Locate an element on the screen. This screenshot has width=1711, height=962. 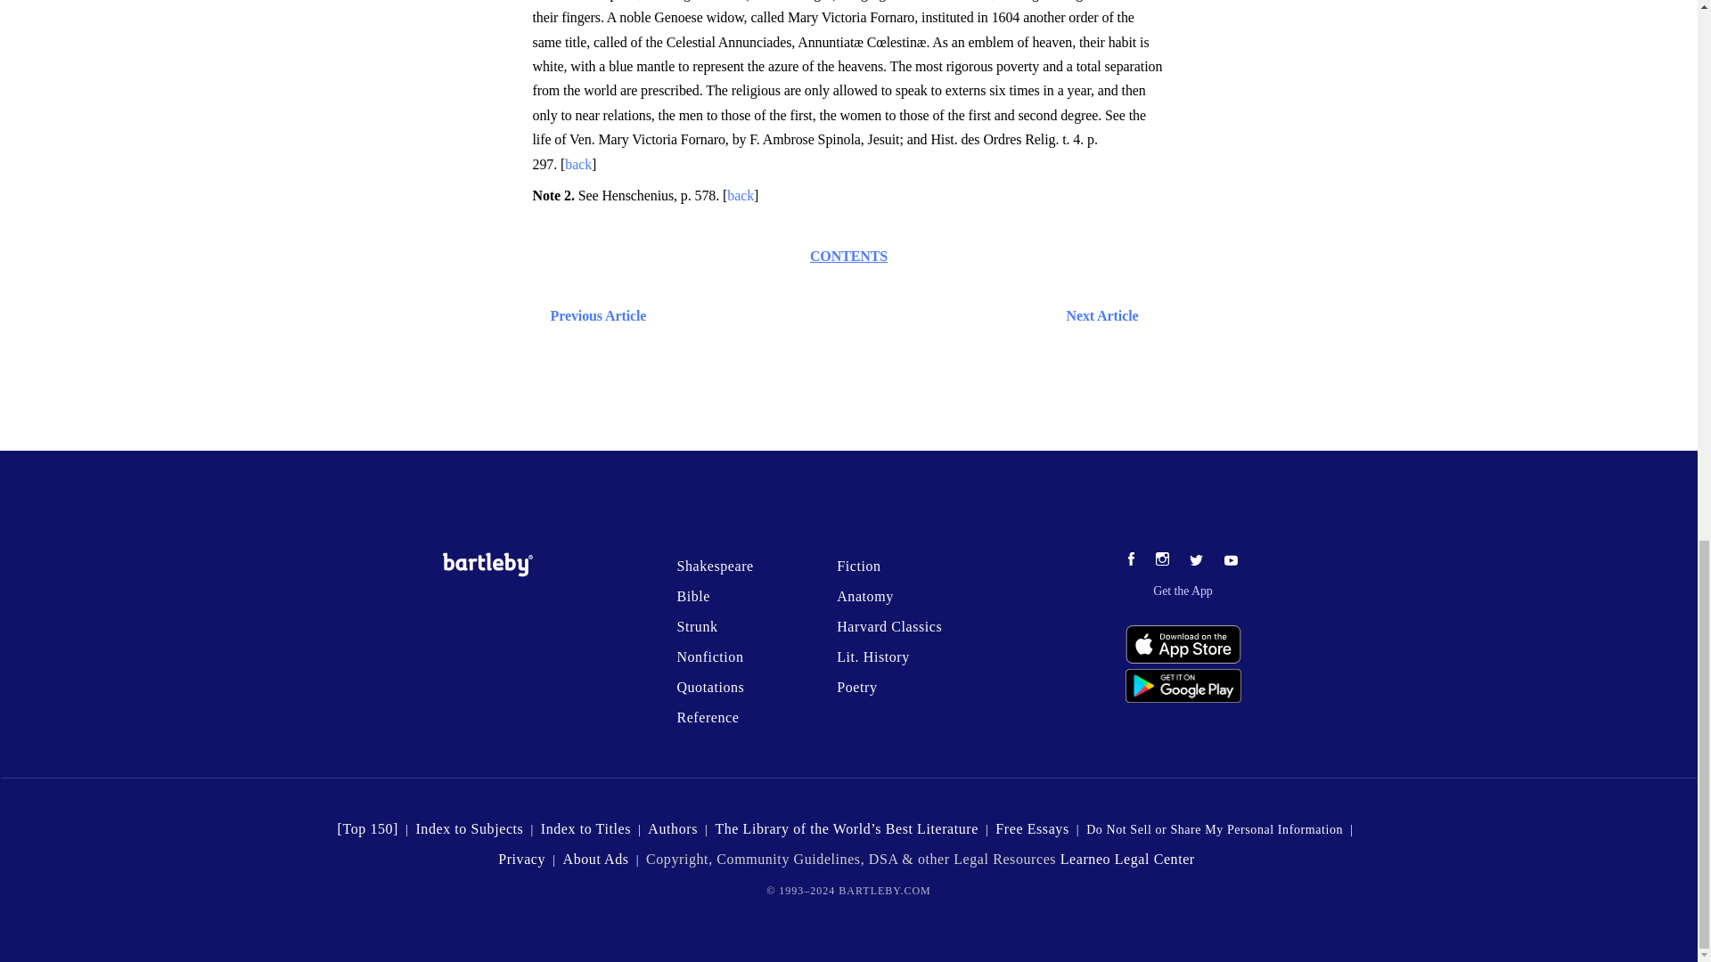
back is located at coordinates (741, 194).